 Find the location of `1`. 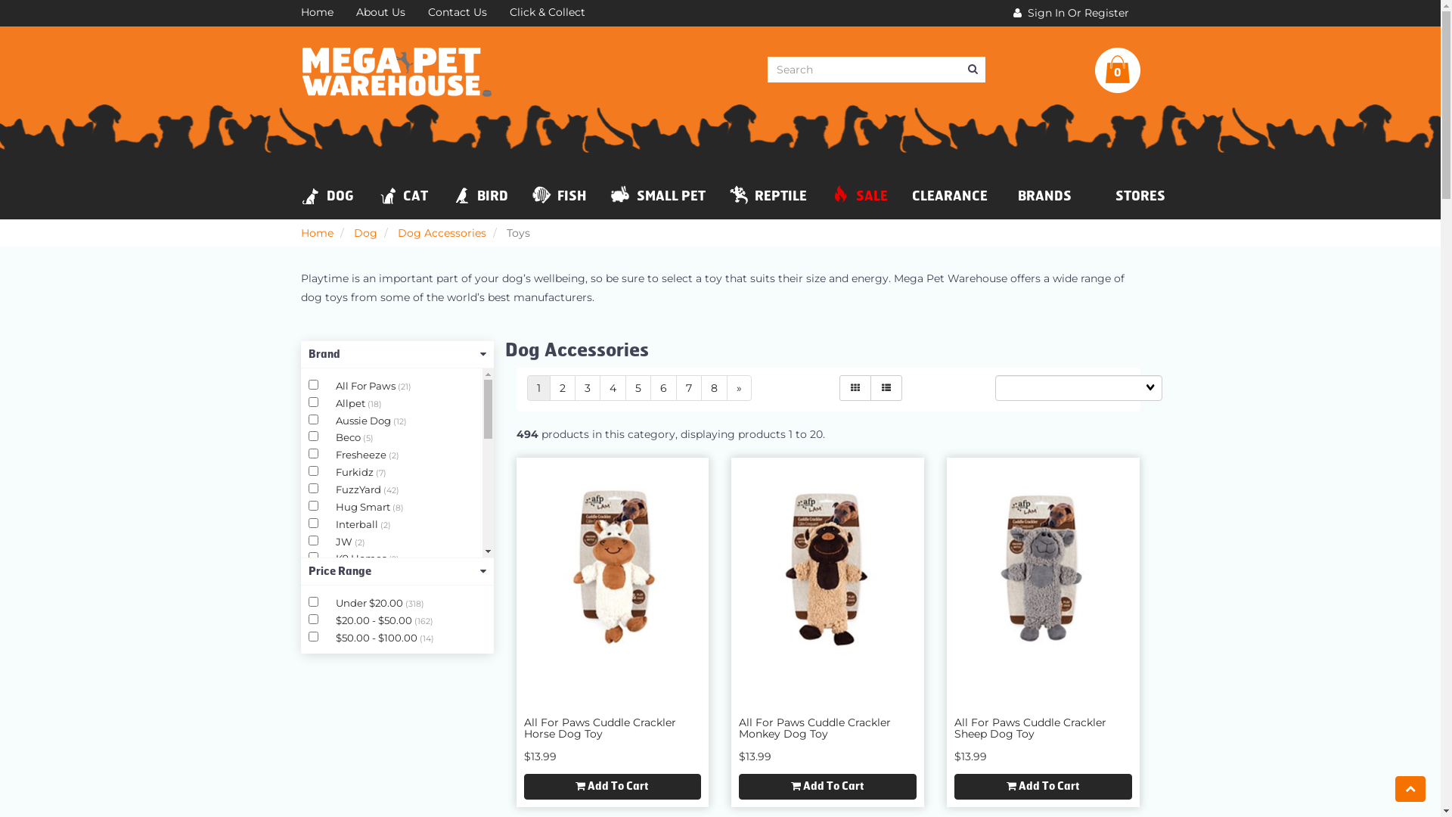

1 is located at coordinates (538, 388).